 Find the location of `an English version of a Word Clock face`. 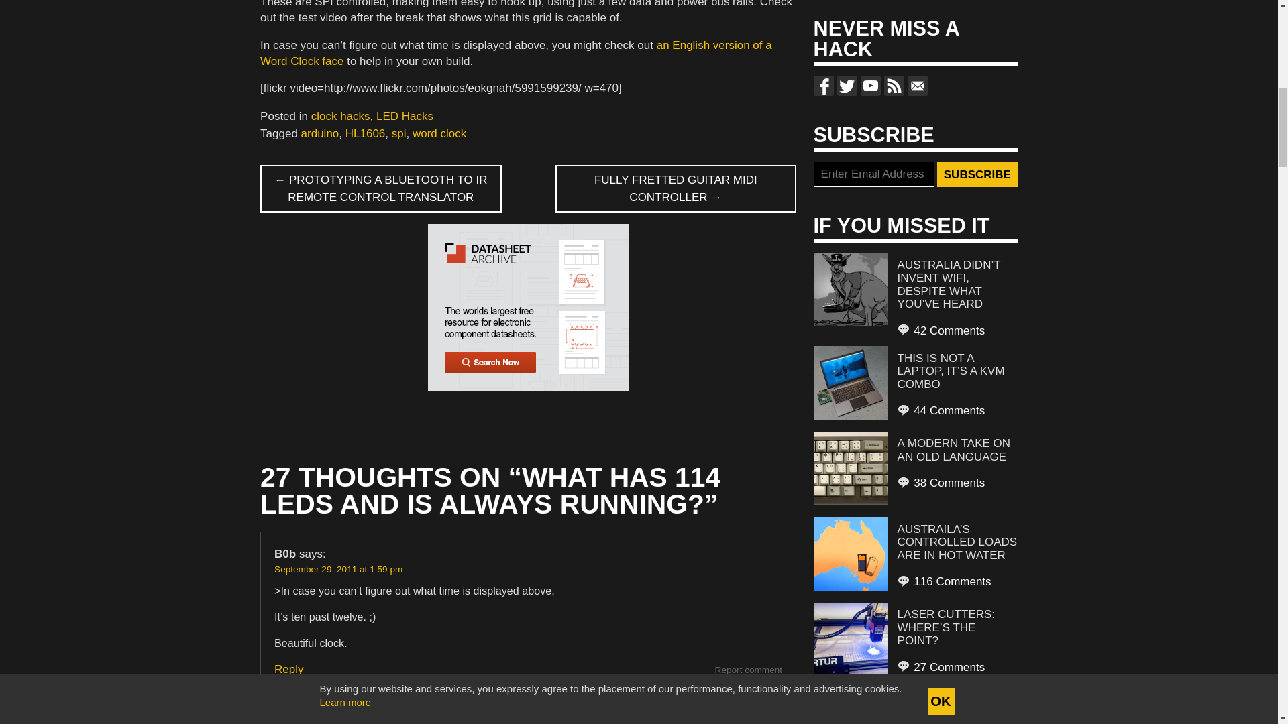

an English version of a Word Clock face is located at coordinates (515, 54).